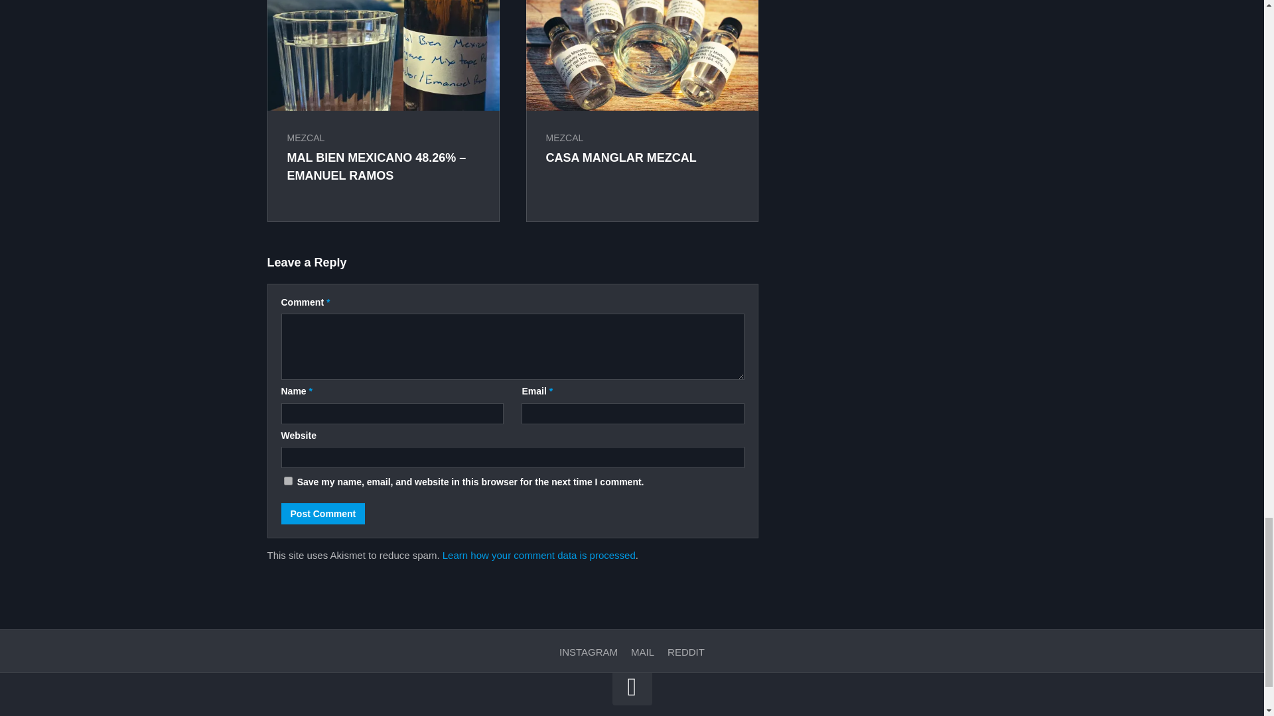 Image resolution: width=1274 pixels, height=716 pixels. I want to click on INSTAGRAM, so click(588, 652).